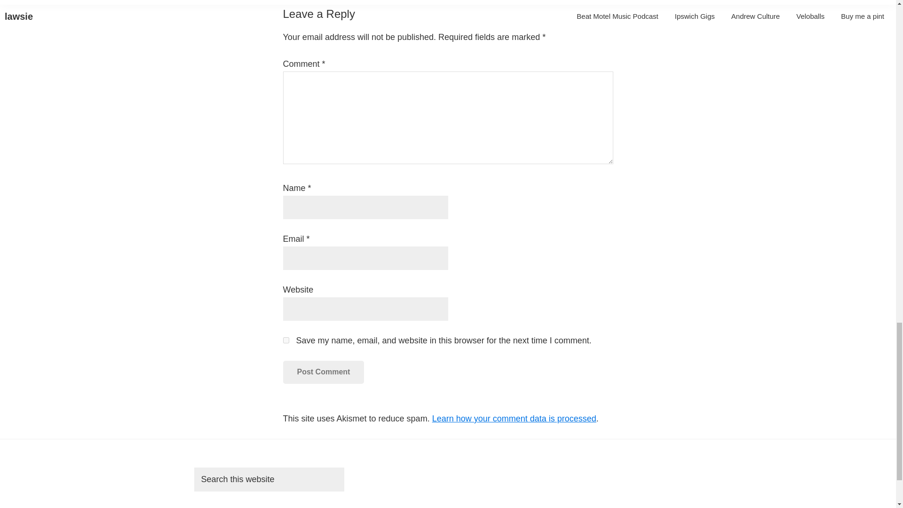  I want to click on Learn how your comment data is processed, so click(514, 419).